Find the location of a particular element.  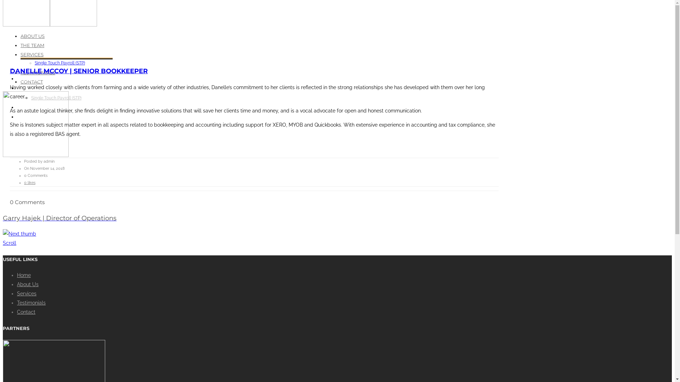

Services is located at coordinates (27, 294).